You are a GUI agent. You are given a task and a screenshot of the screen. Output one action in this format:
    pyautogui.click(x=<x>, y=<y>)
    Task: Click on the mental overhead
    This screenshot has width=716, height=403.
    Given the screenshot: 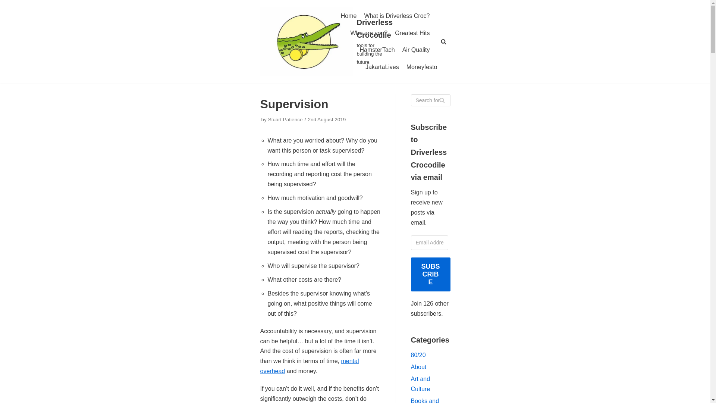 What is the action you would take?
    pyautogui.click(x=310, y=366)
    